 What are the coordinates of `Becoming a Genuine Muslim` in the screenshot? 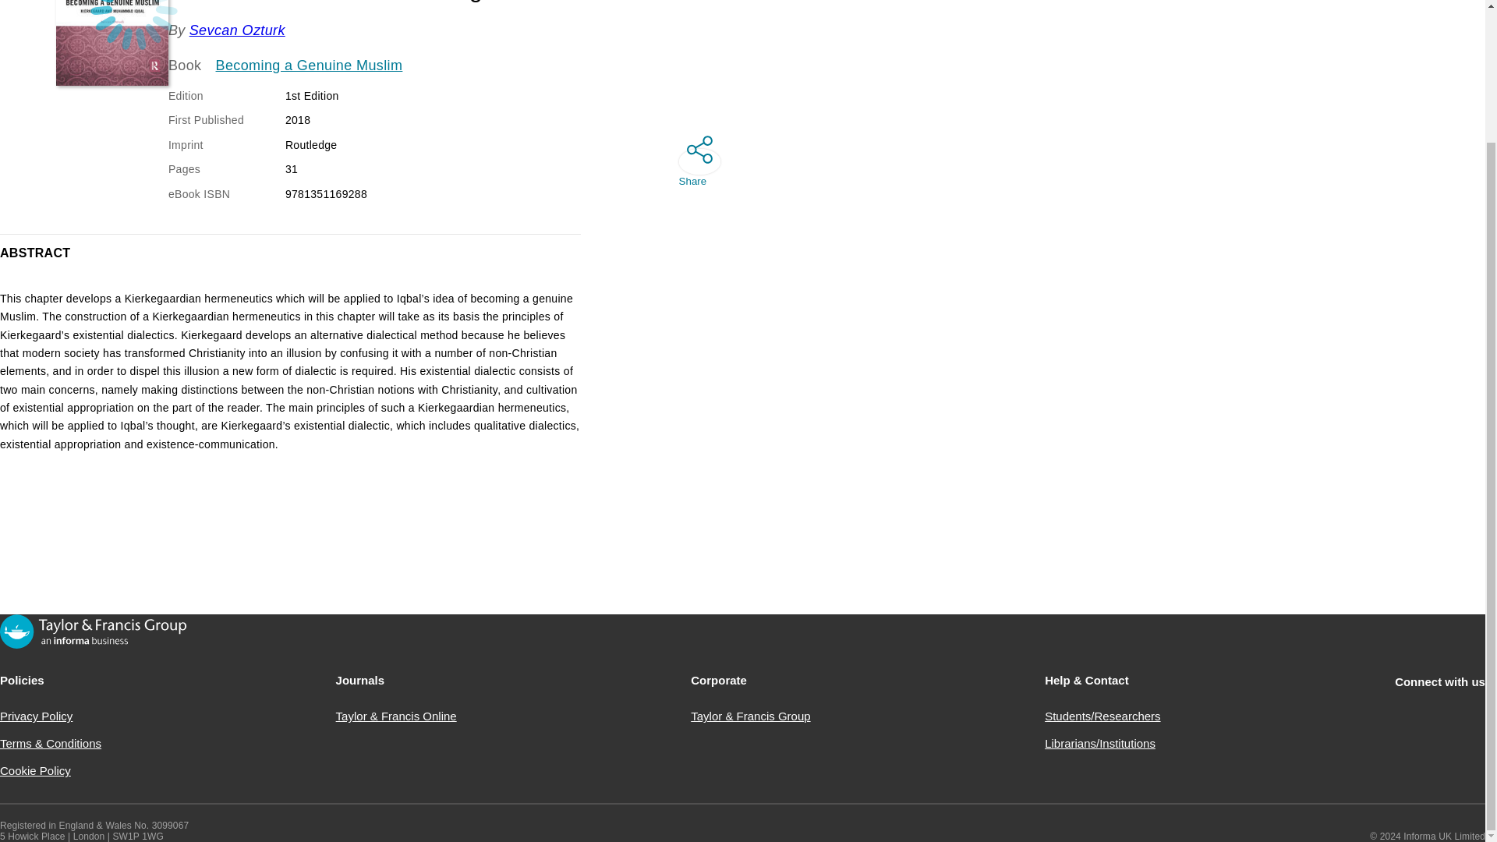 It's located at (309, 66).